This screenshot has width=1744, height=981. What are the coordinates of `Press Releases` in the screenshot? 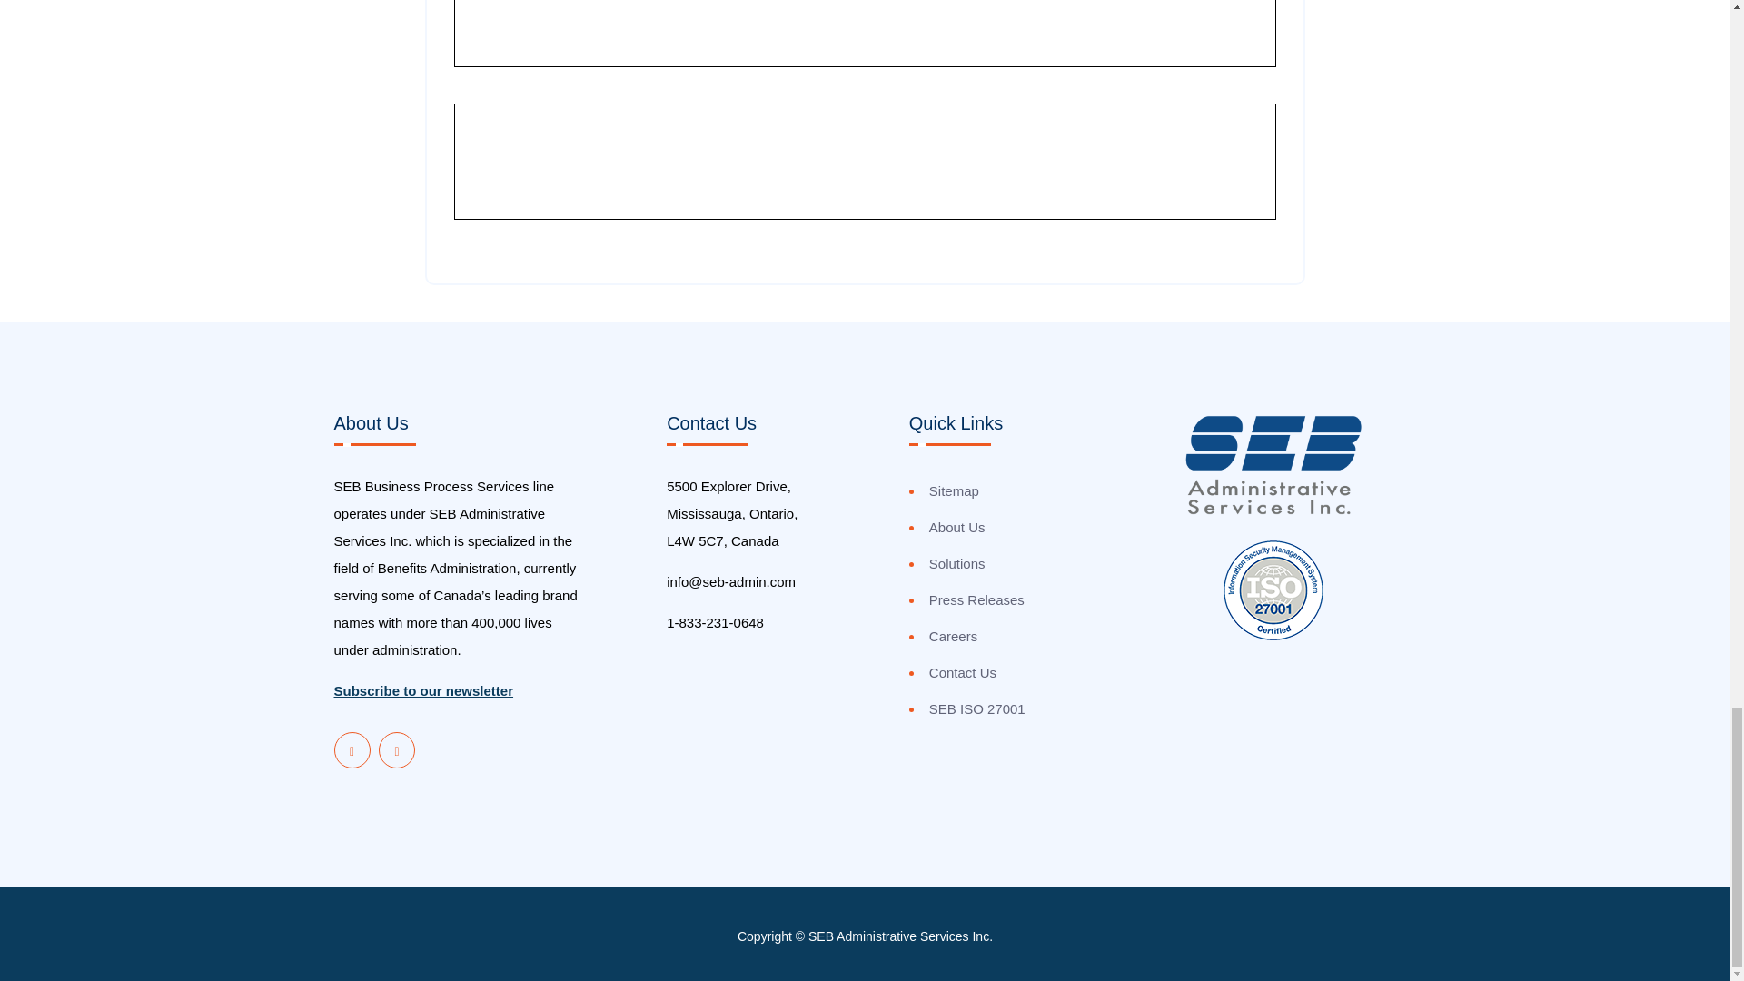 It's located at (977, 600).